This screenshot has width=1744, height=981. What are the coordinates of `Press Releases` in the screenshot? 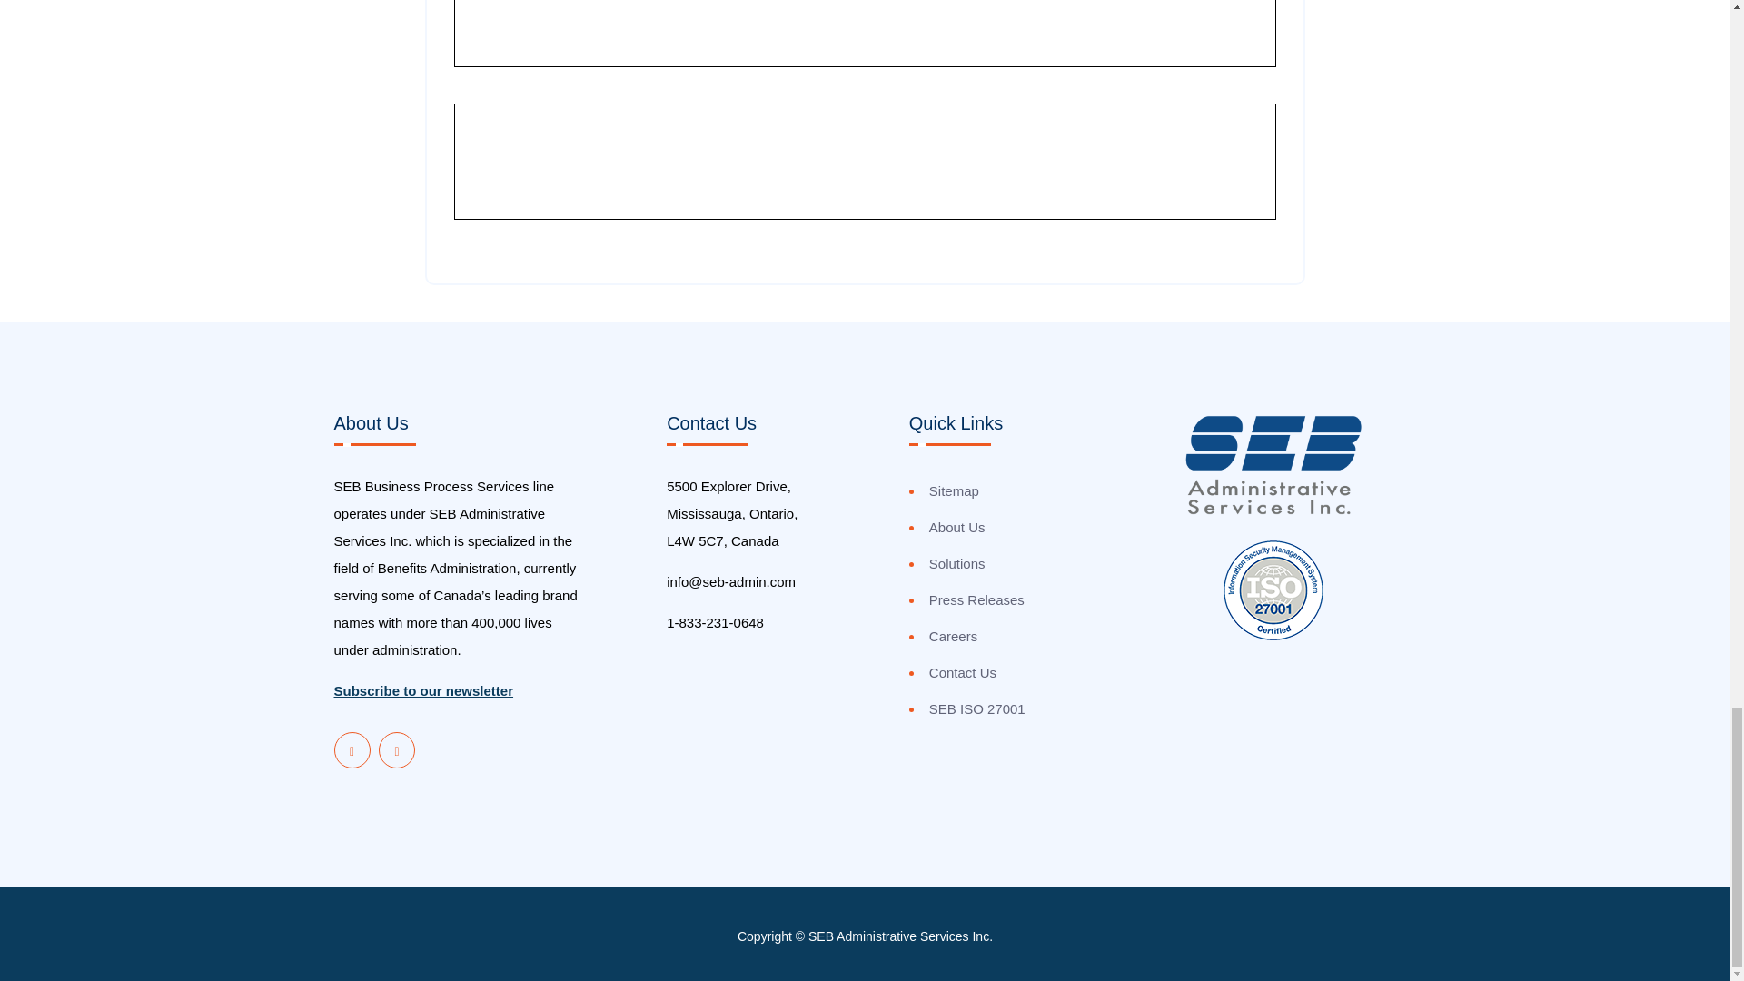 It's located at (977, 600).